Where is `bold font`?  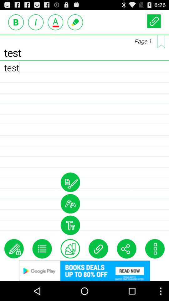
bold font is located at coordinates (16, 22).